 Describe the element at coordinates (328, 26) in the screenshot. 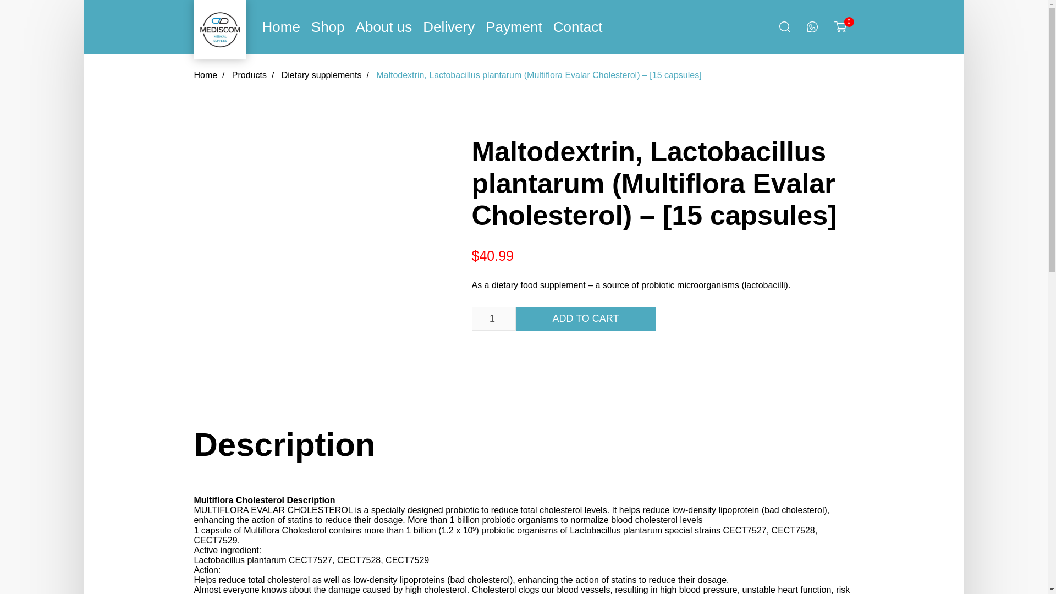

I see `Shop` at that location.